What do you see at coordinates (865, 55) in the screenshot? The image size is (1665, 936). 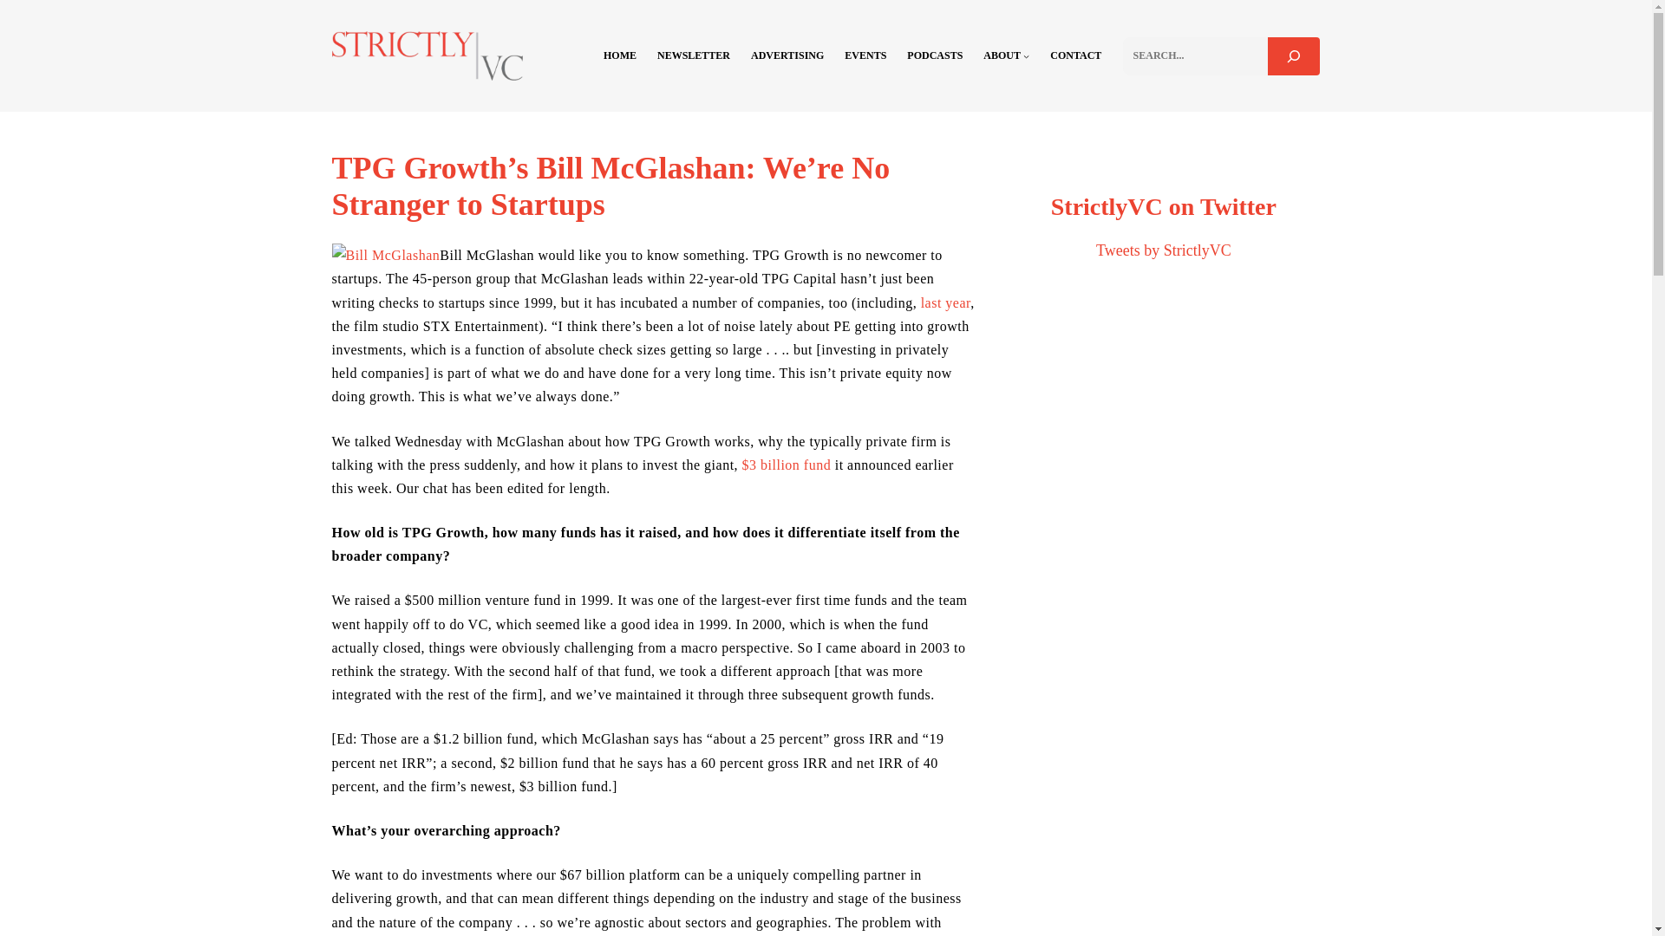 I see `EVENTS` at bounding box center [865, 55].